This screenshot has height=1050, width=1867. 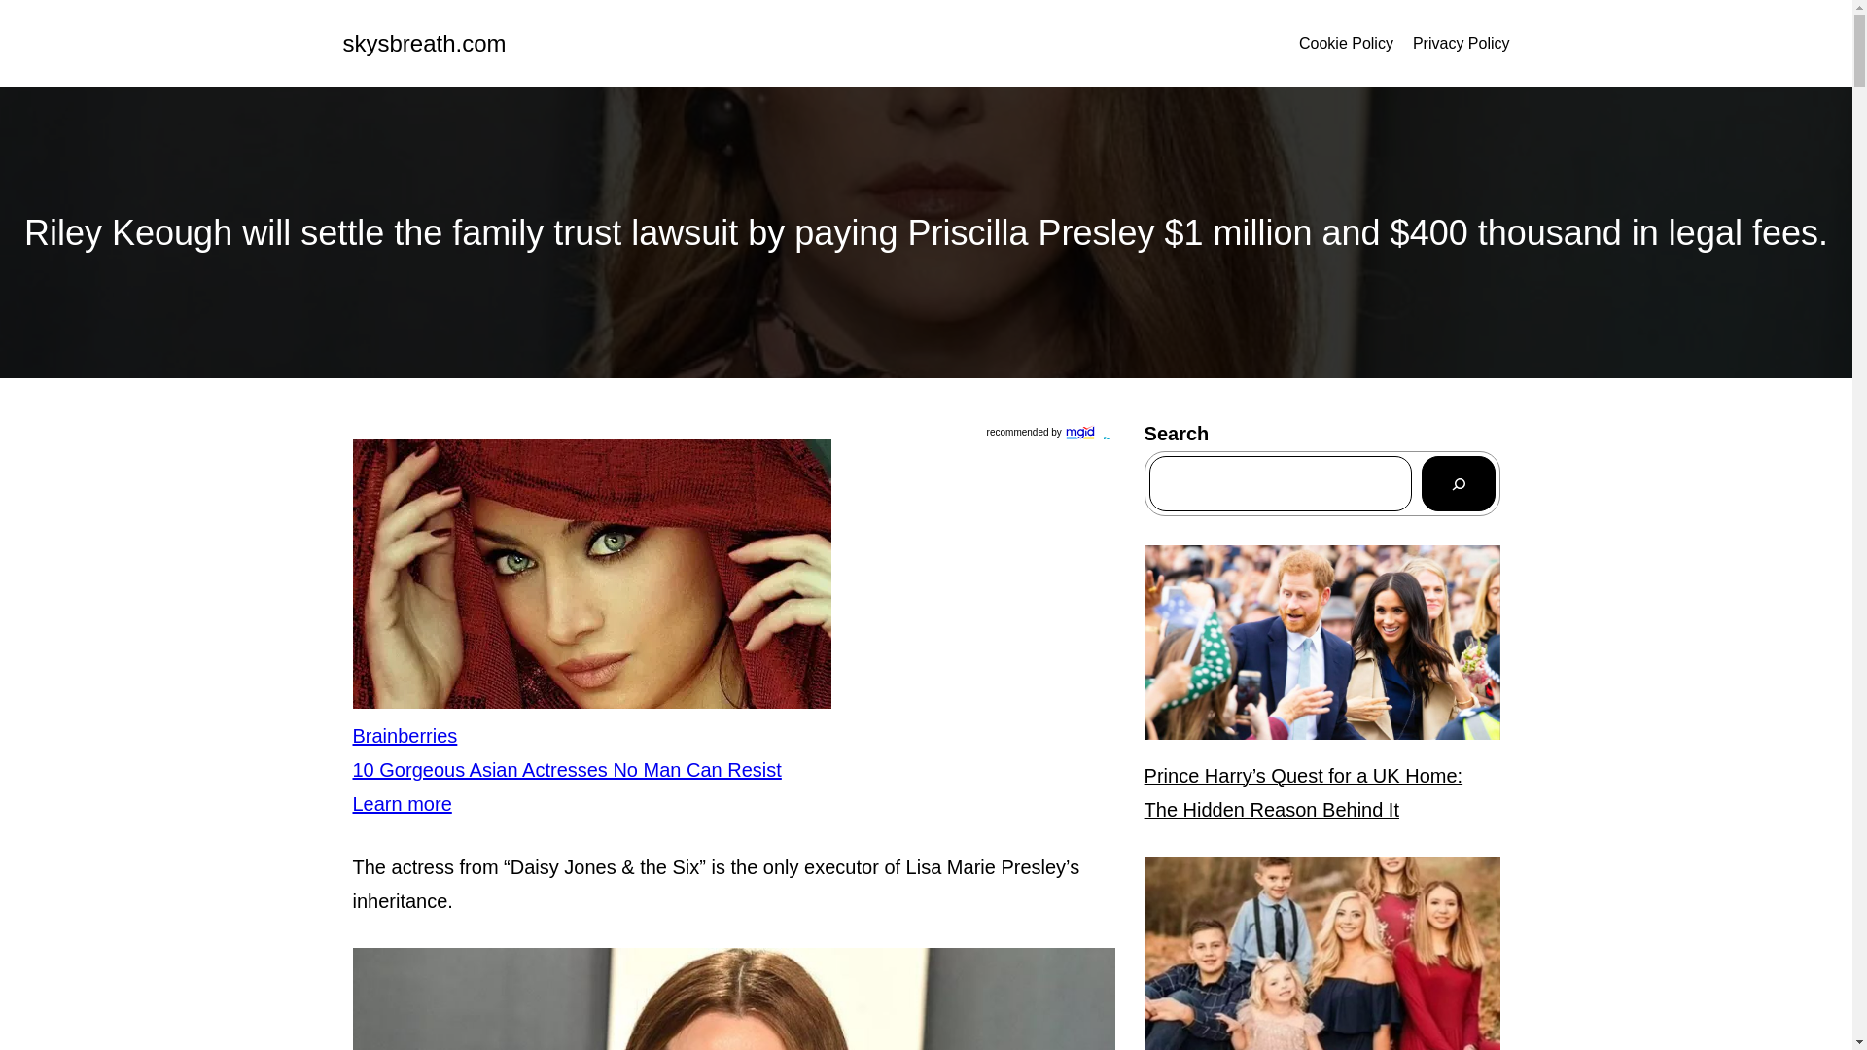 What do you see at coordinates (424, 43) in the screenshot?
I see `skysbreath.com` at bounding box center [424, 43].